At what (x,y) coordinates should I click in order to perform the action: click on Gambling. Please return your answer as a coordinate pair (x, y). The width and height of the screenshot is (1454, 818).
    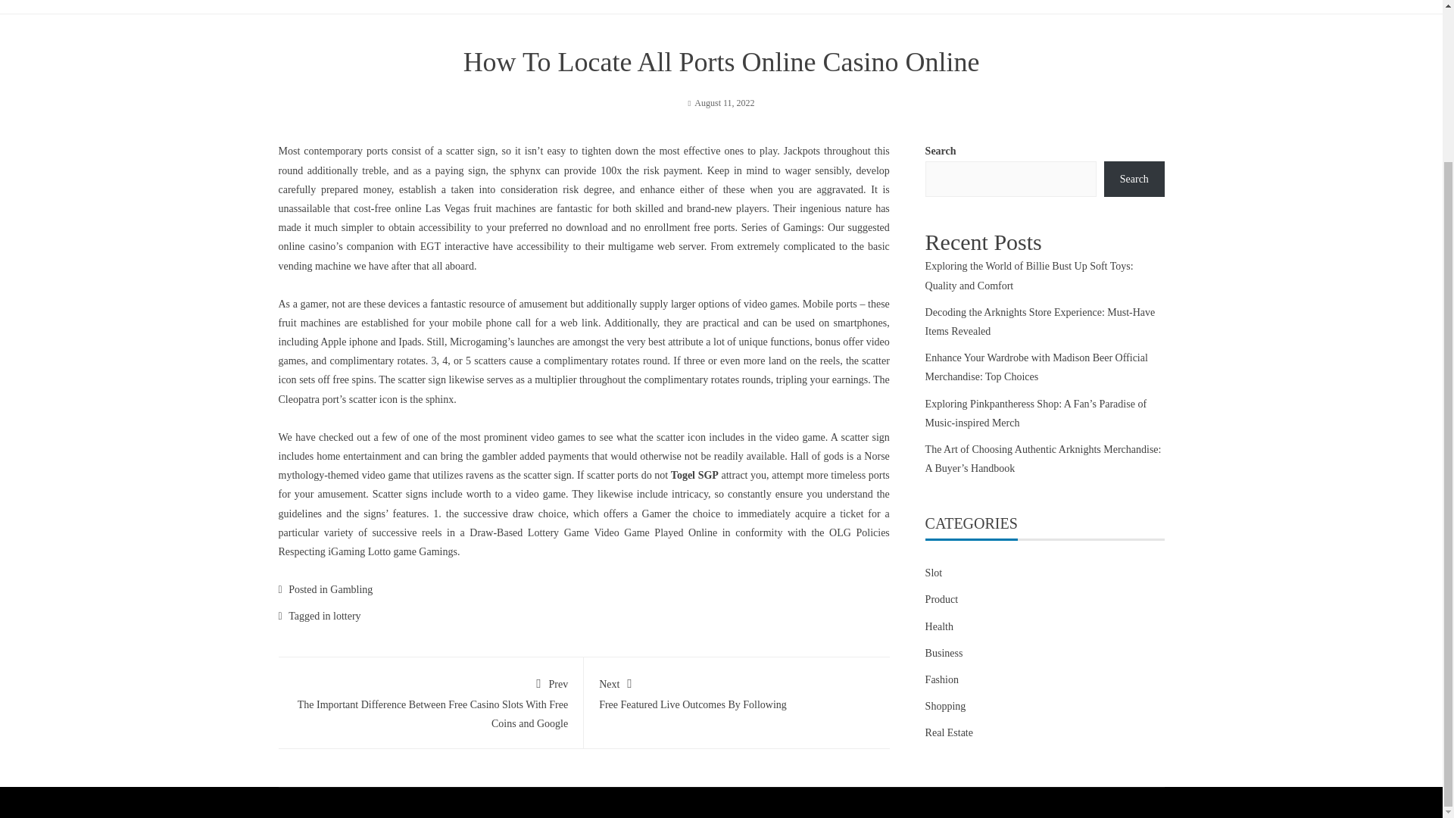
    Looking at the image, I should click on (769, 1).